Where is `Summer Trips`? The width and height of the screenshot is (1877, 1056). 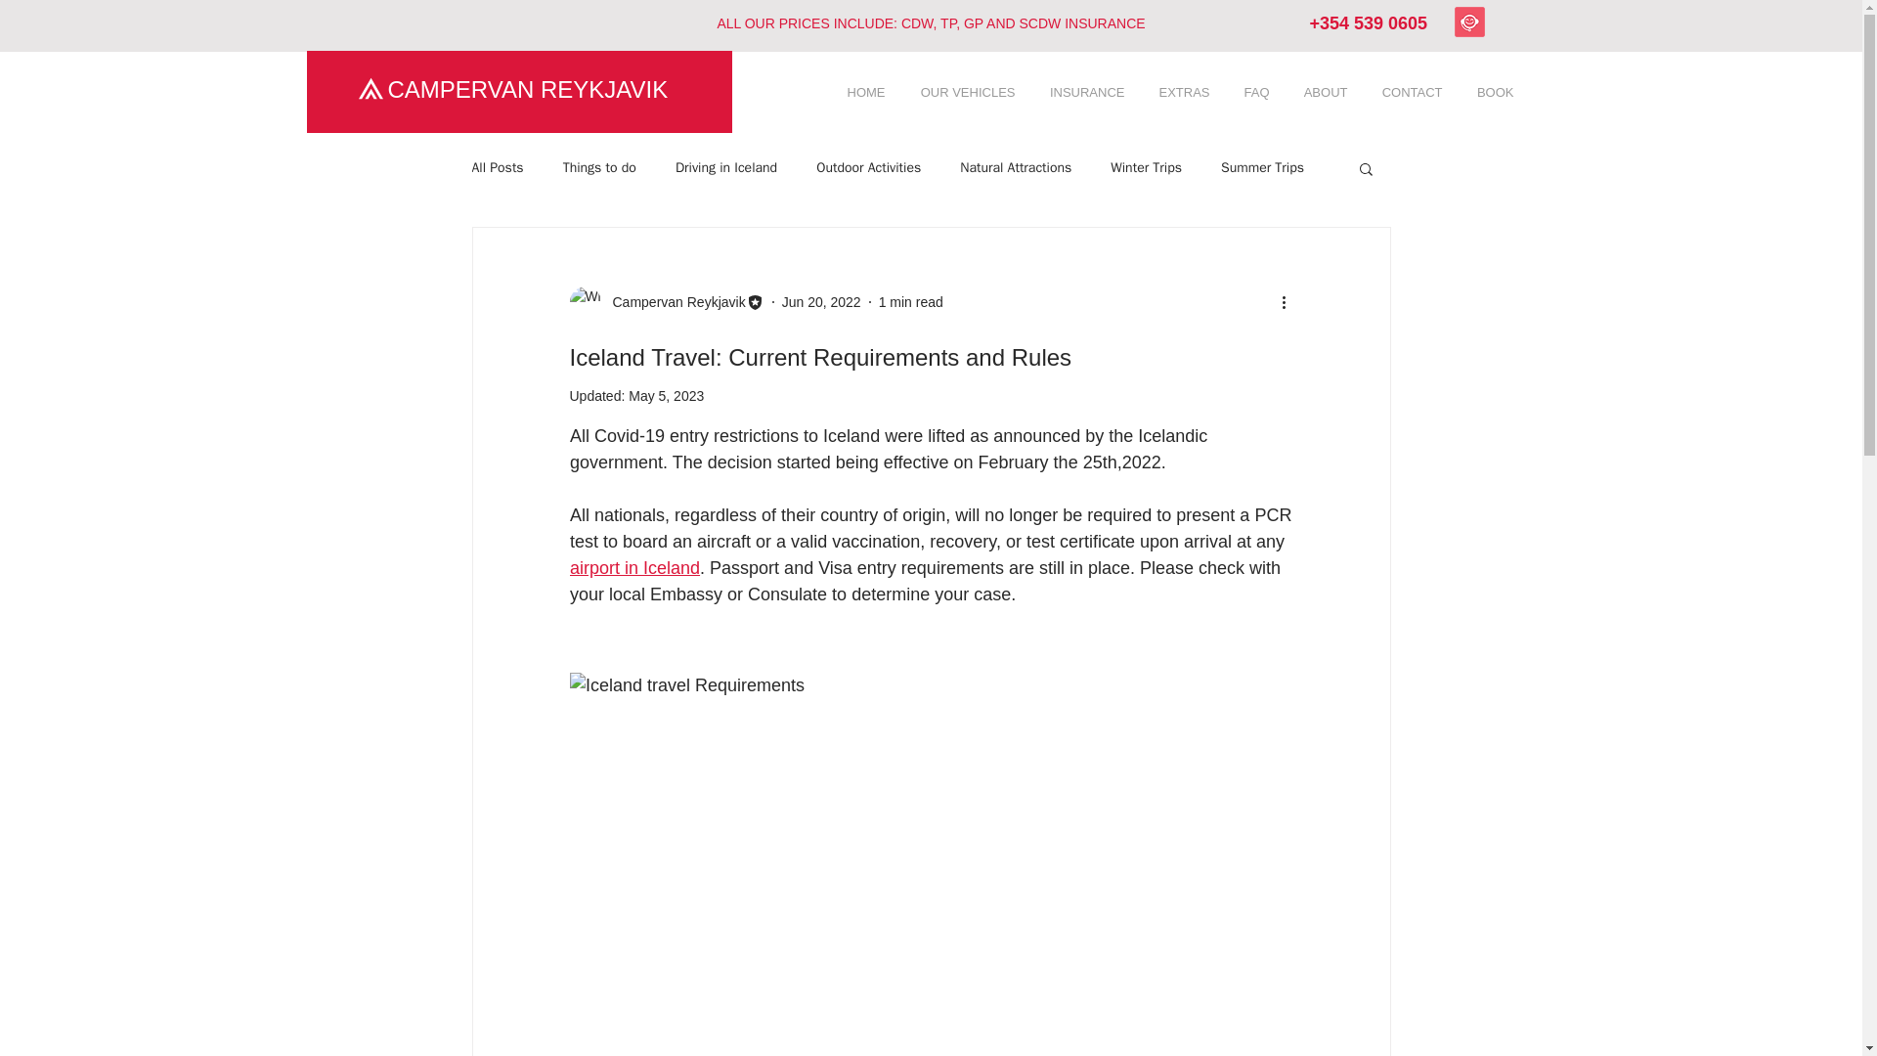 Summer Trips is located at coordinates (1263, 168).